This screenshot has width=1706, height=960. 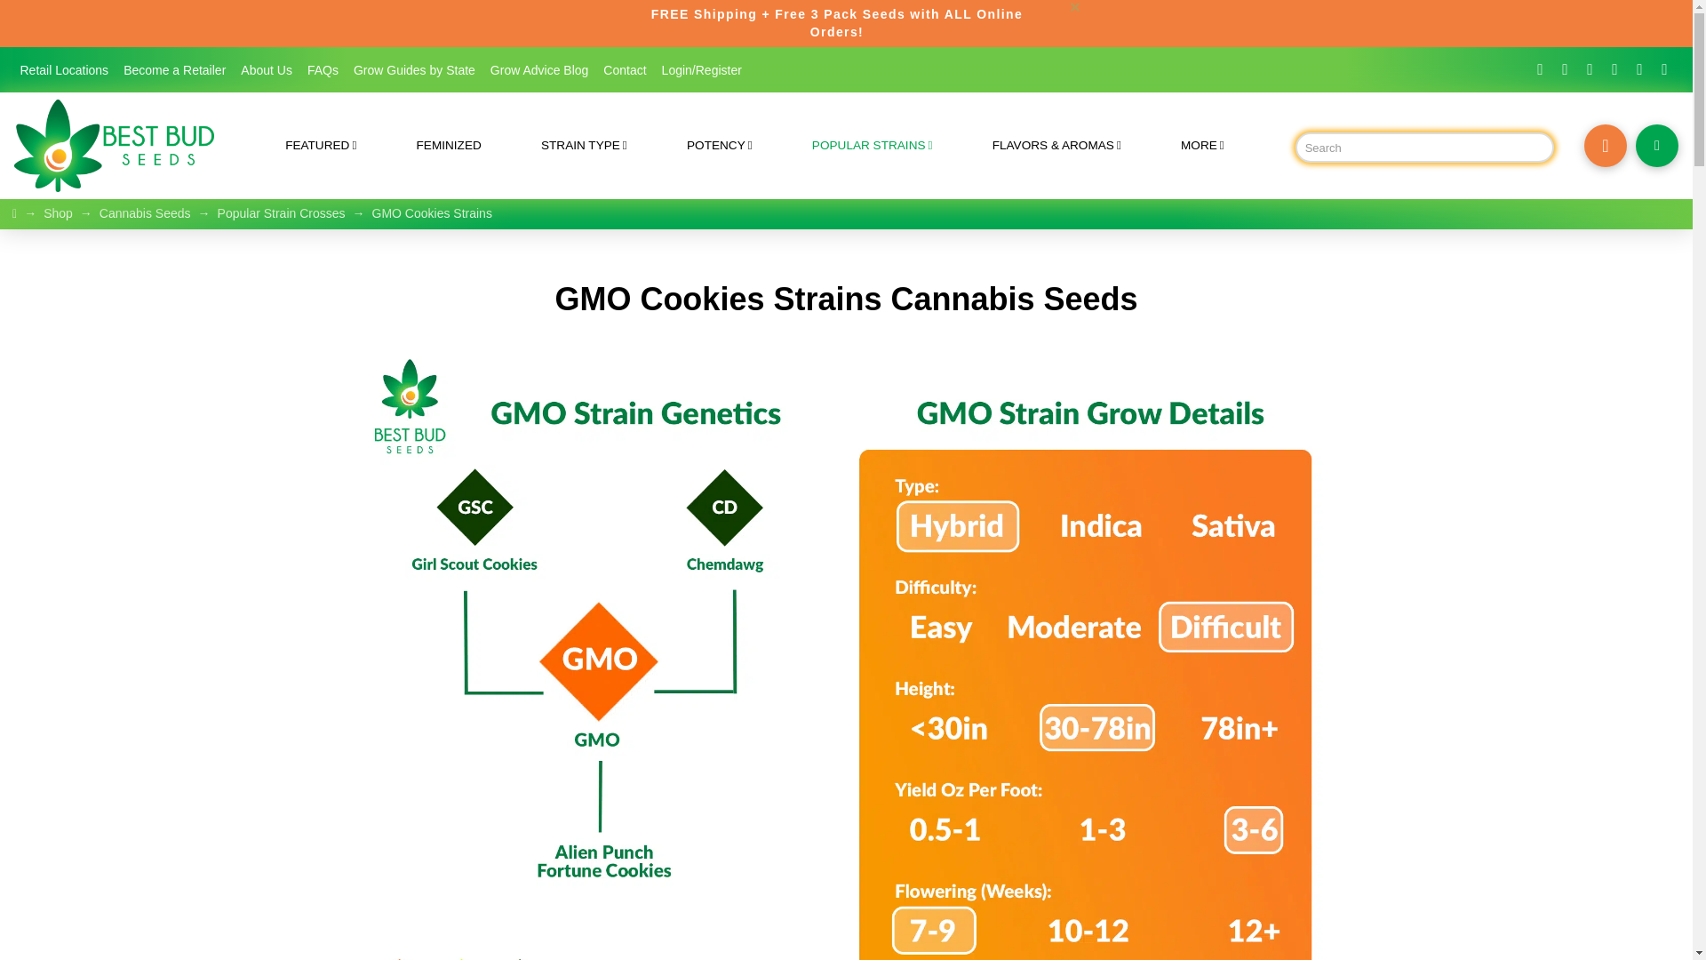 What do you see at coordinates (583, 145) in the screenshot?
I see `STRAIN TYPE` at bounding box center [583, 145].